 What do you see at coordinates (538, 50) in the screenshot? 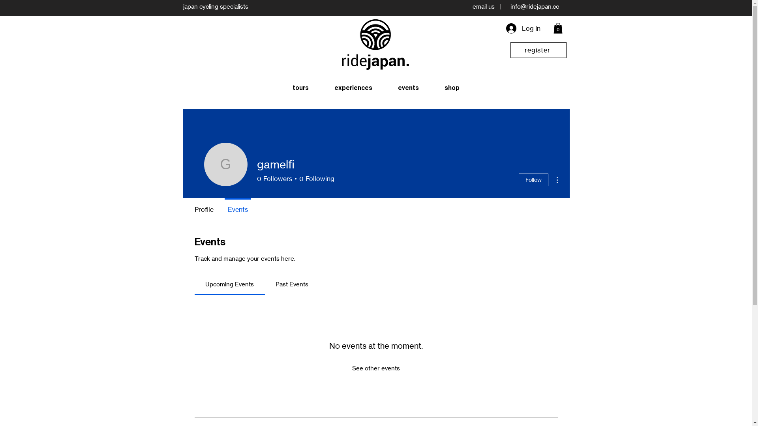
I see `register` at bounding box center [538, 50].